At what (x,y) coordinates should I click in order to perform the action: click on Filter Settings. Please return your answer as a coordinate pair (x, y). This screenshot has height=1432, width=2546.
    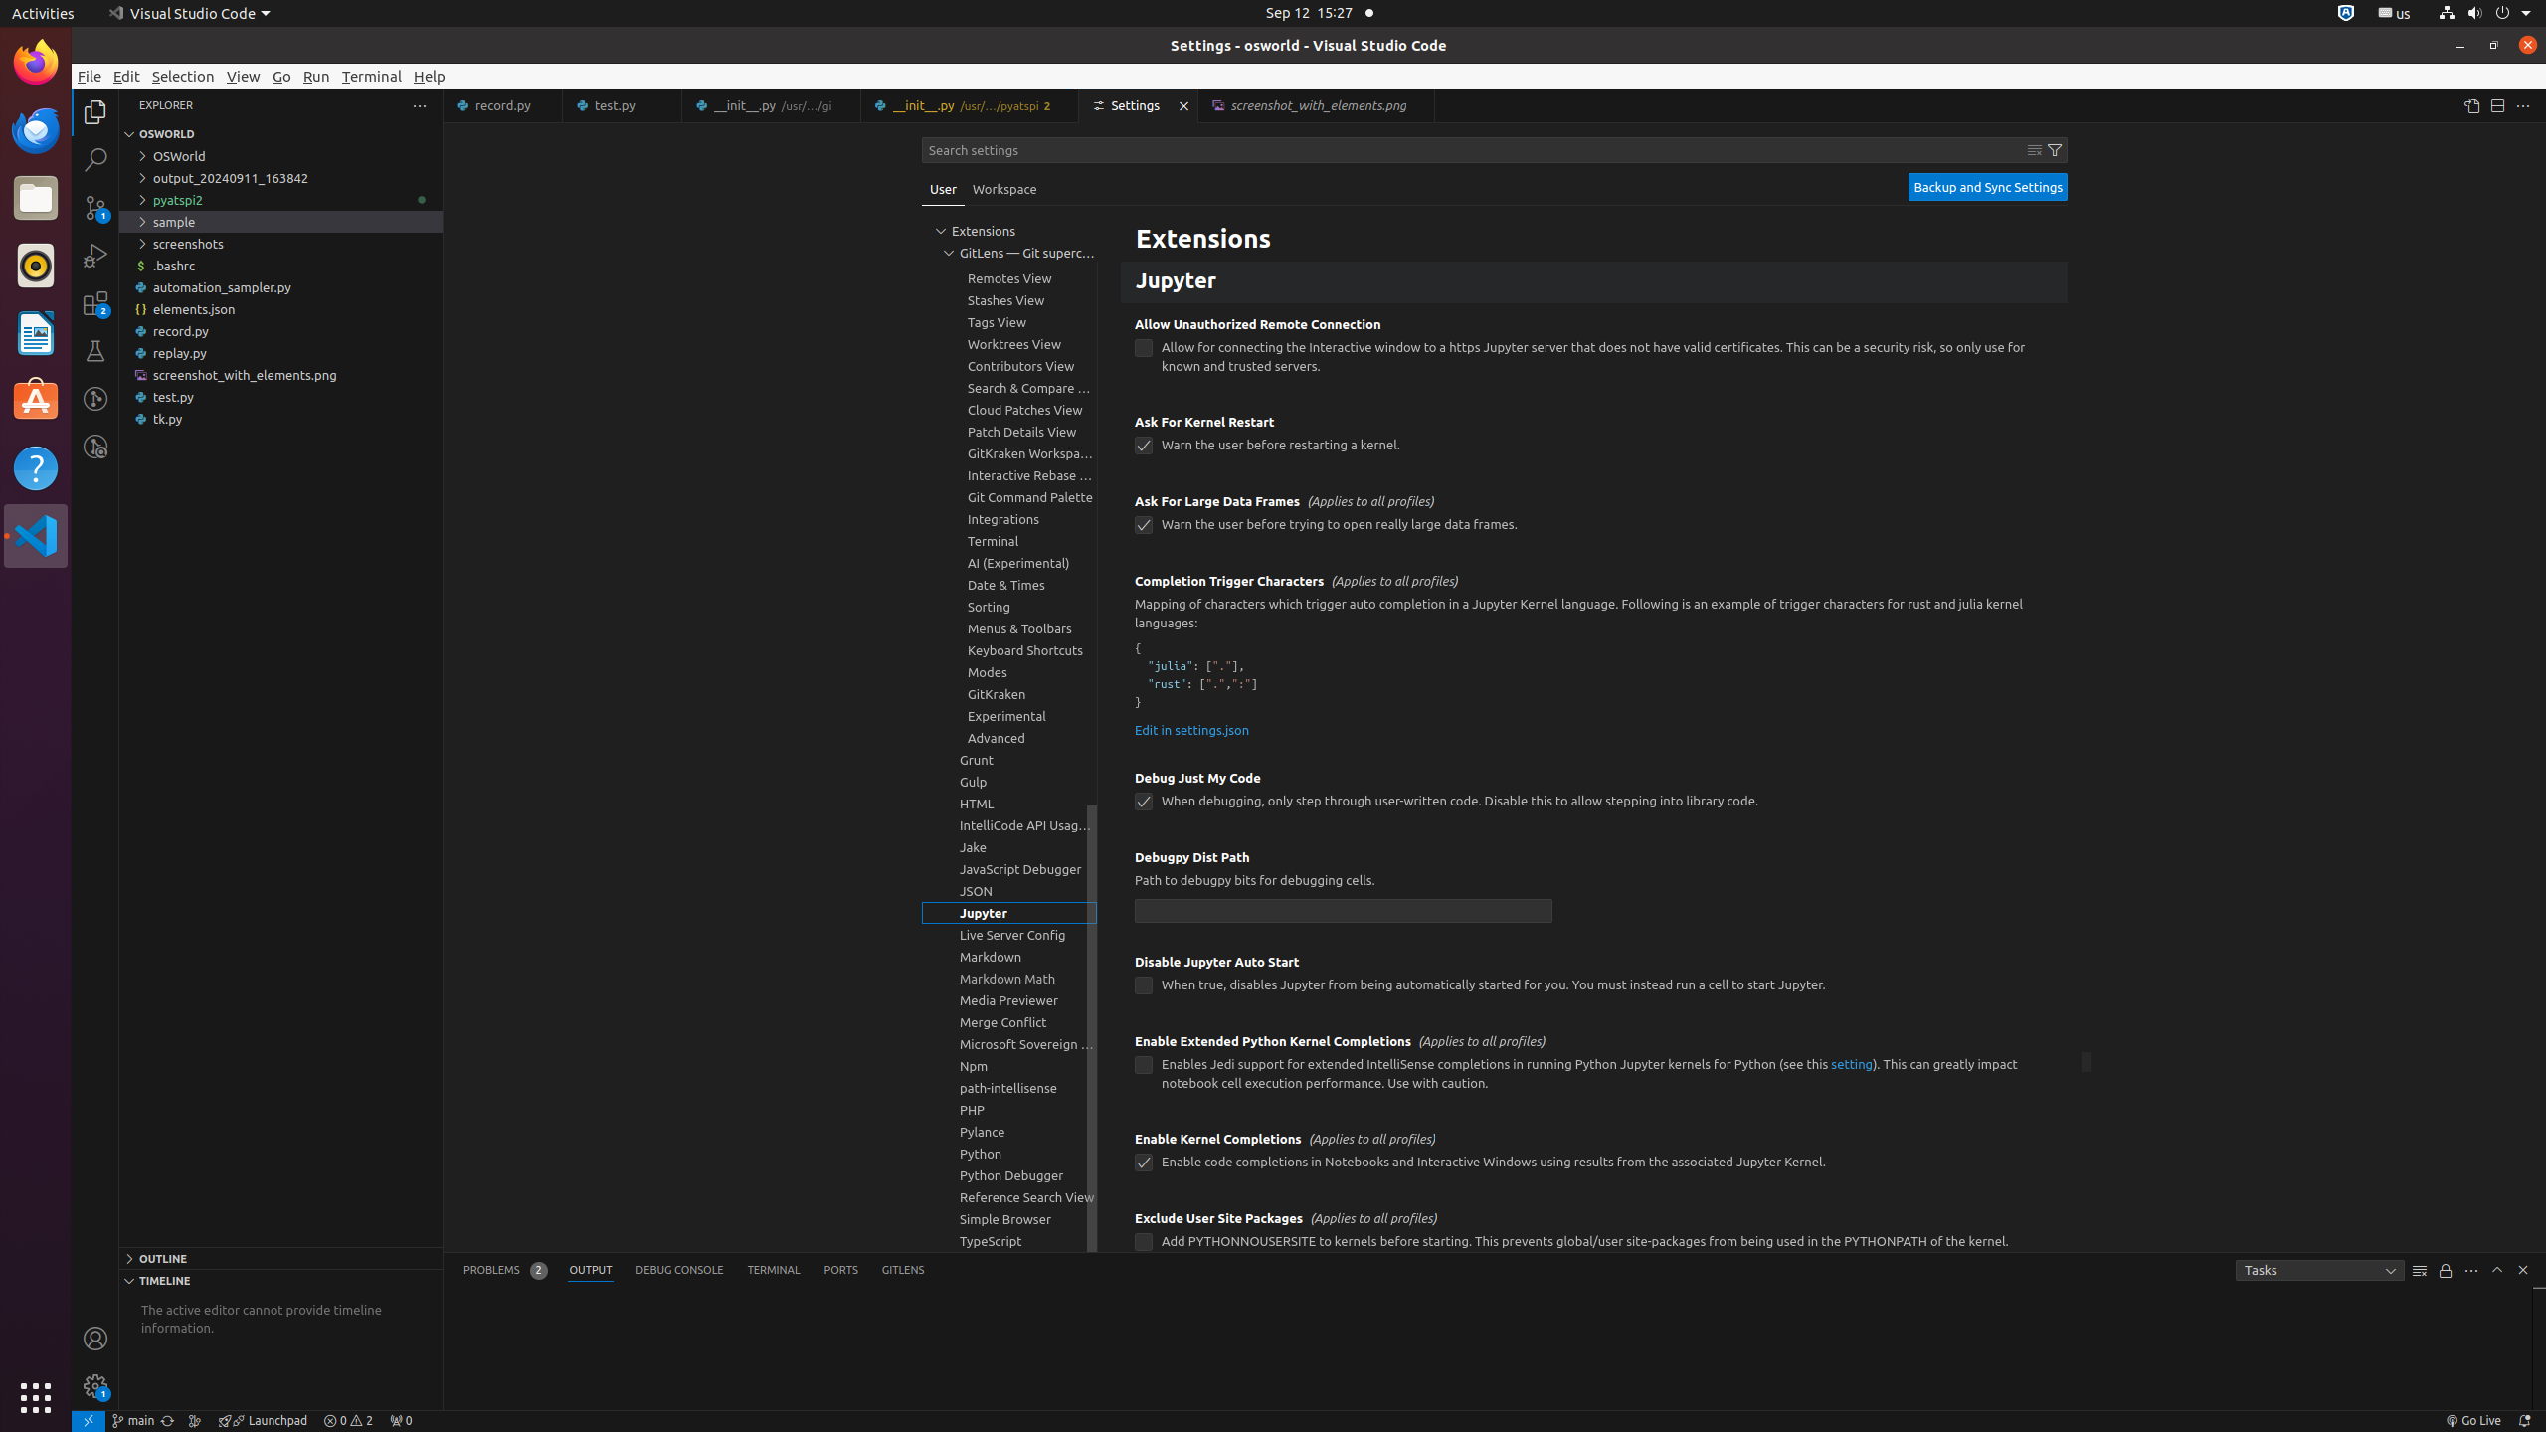
    Looking at the image, I should click on (2055, 150).